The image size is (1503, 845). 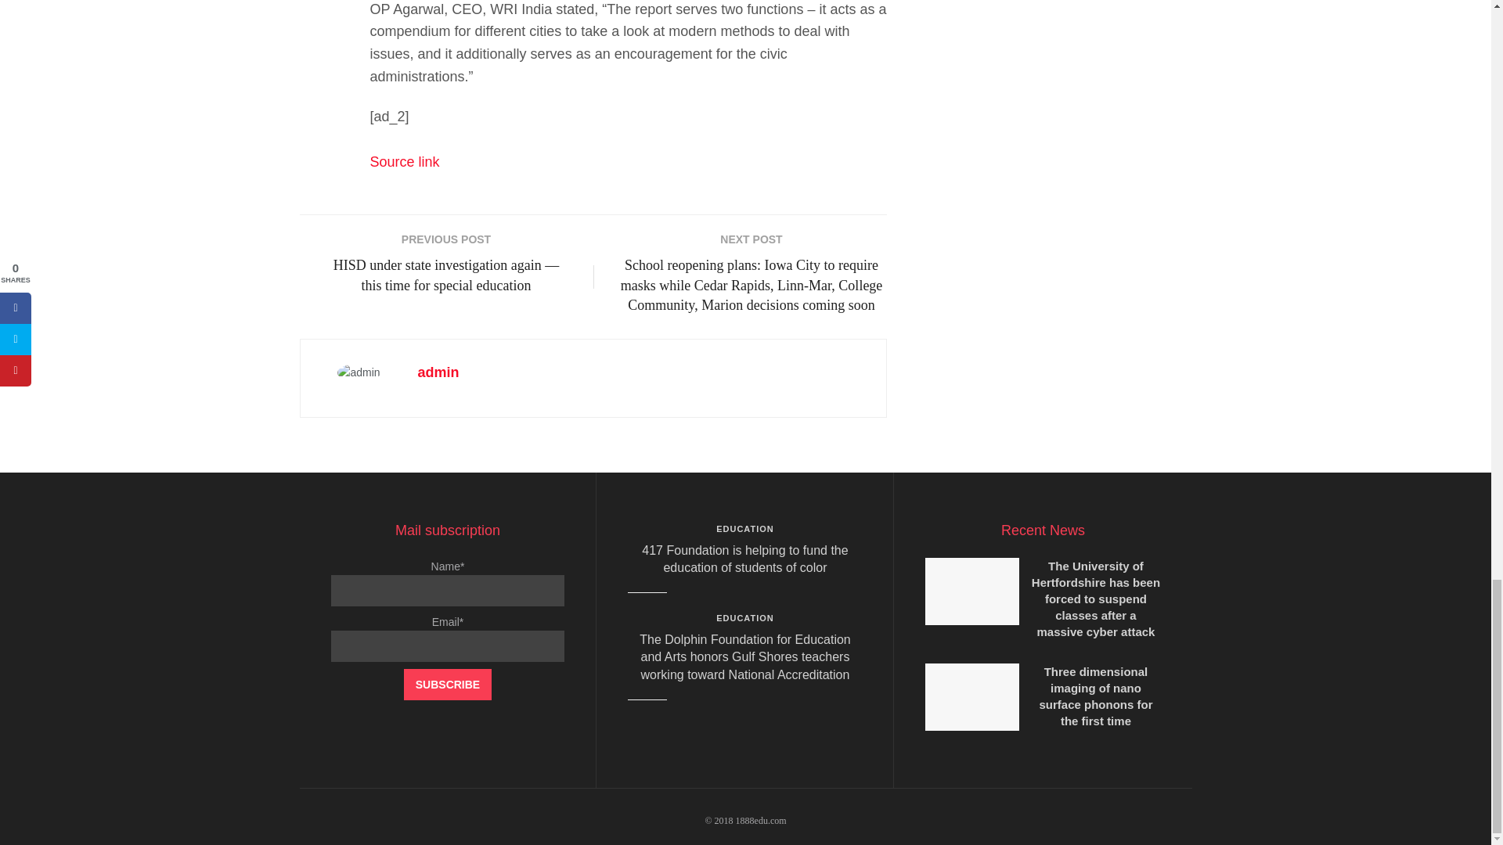 What do you see at coordinates (404, 161) in the screenshot?
I see `Source link` at bounding box center [404, 161].